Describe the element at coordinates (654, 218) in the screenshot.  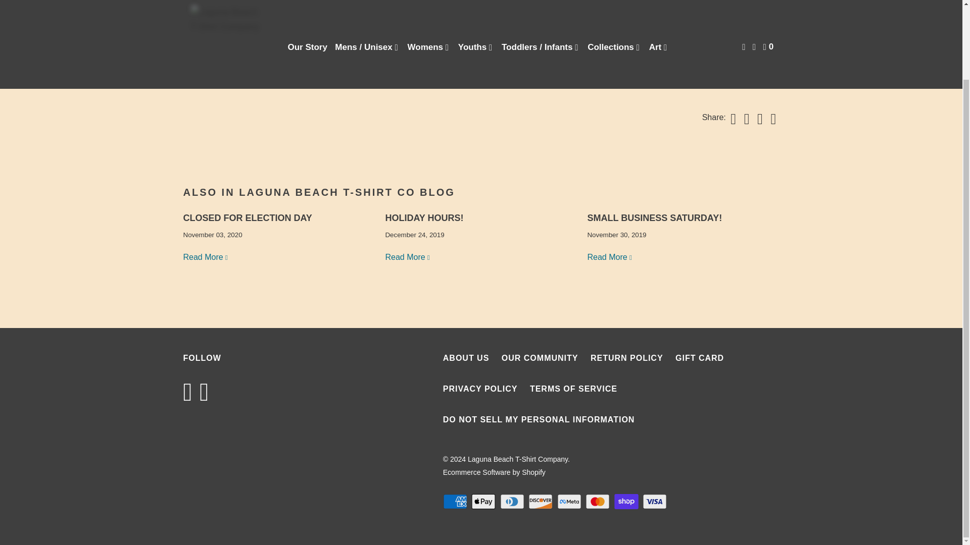
I see `Small Business Saturday!` at that location.